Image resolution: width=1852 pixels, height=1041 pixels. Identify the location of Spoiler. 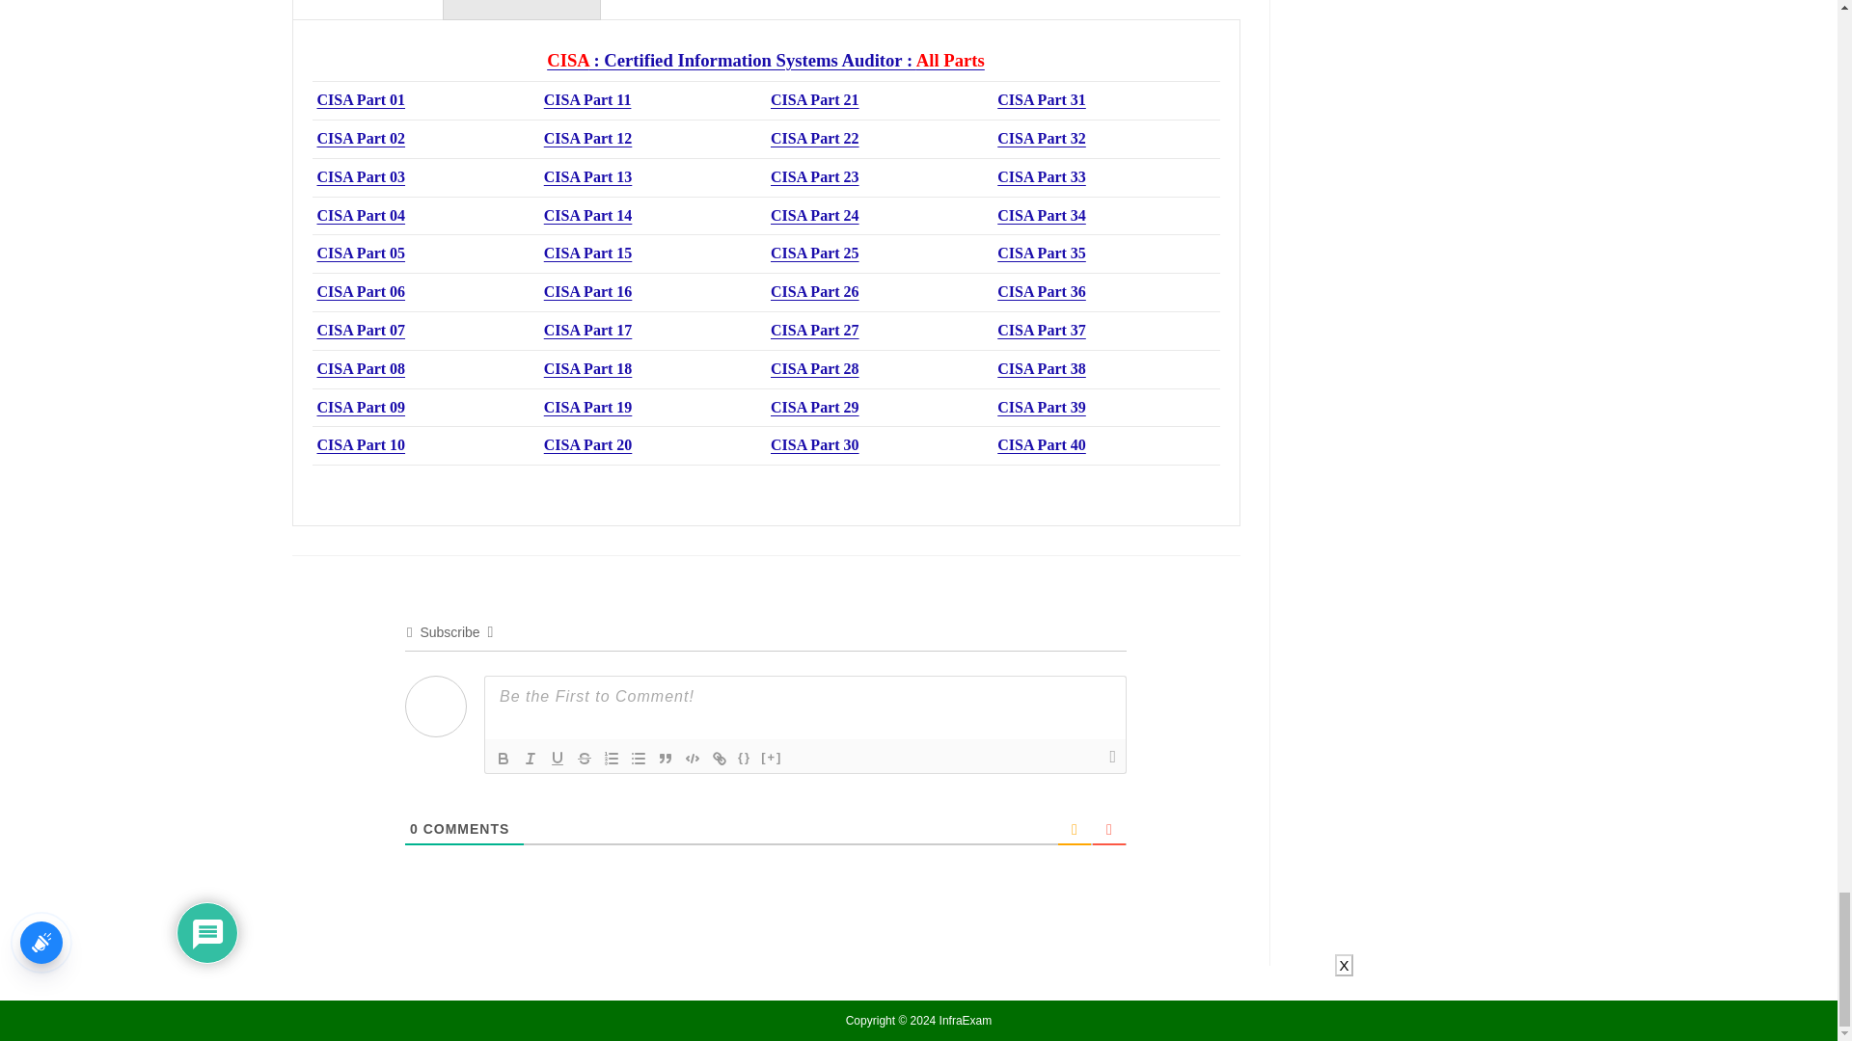
(772, 759).